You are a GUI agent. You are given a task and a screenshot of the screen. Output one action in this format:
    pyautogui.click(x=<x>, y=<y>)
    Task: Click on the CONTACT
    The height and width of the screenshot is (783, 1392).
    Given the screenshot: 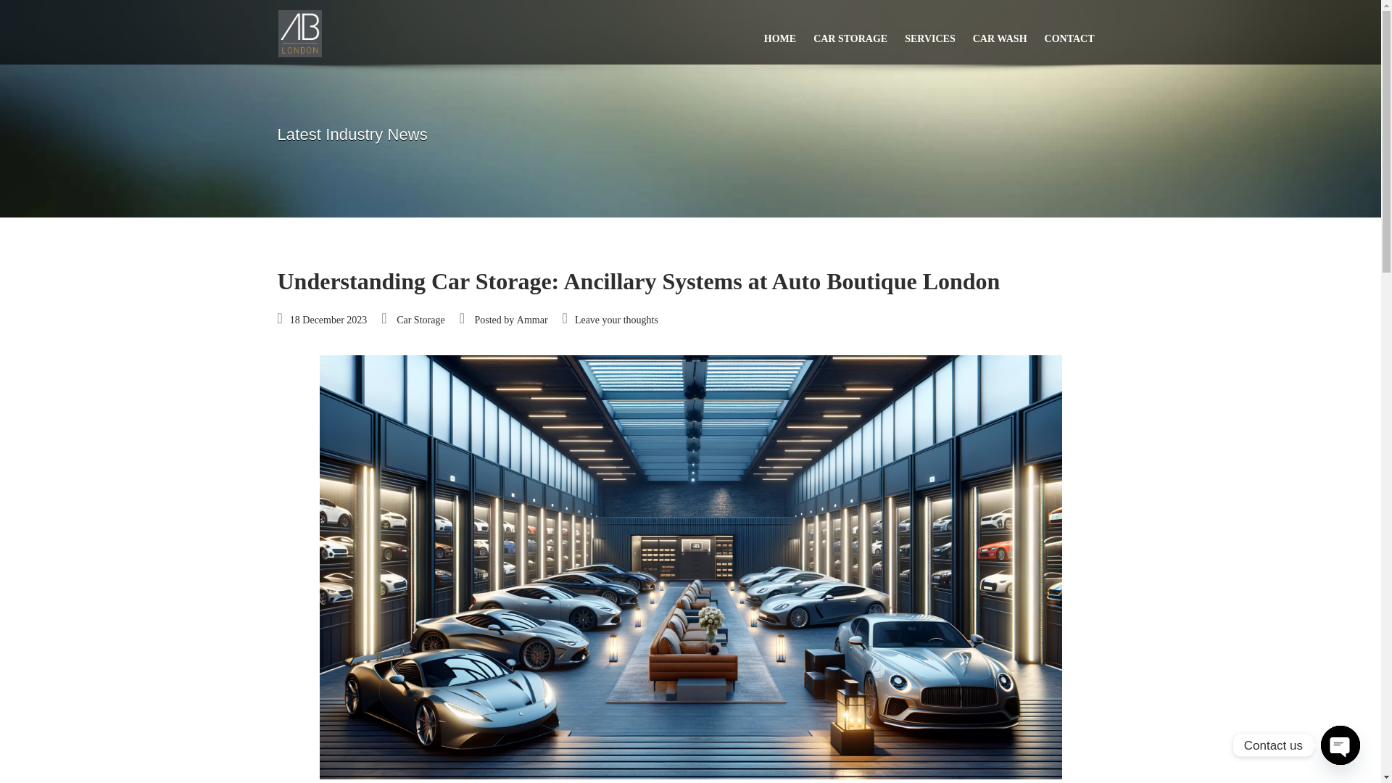 What is the action you would take?
    pyautogui.click(x=1069, y=32)
    